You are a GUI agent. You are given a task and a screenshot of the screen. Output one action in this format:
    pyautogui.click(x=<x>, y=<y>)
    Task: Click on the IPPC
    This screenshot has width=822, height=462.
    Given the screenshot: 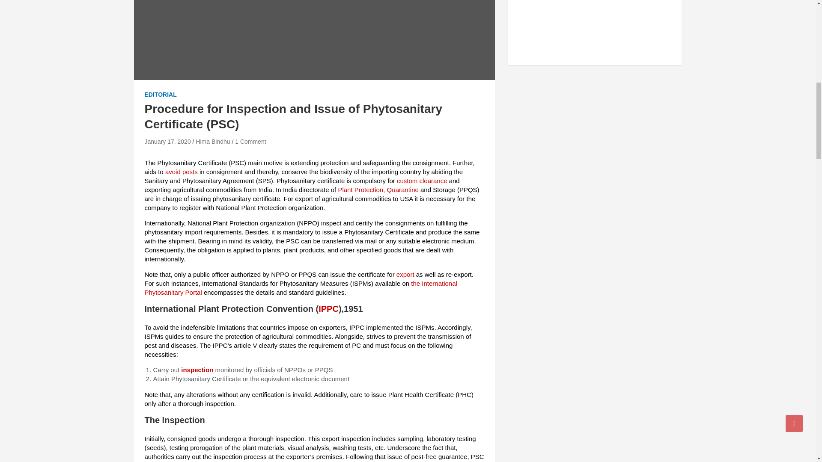 What is the action you would take?
    pyautogui.click(x=329, y=309)
    